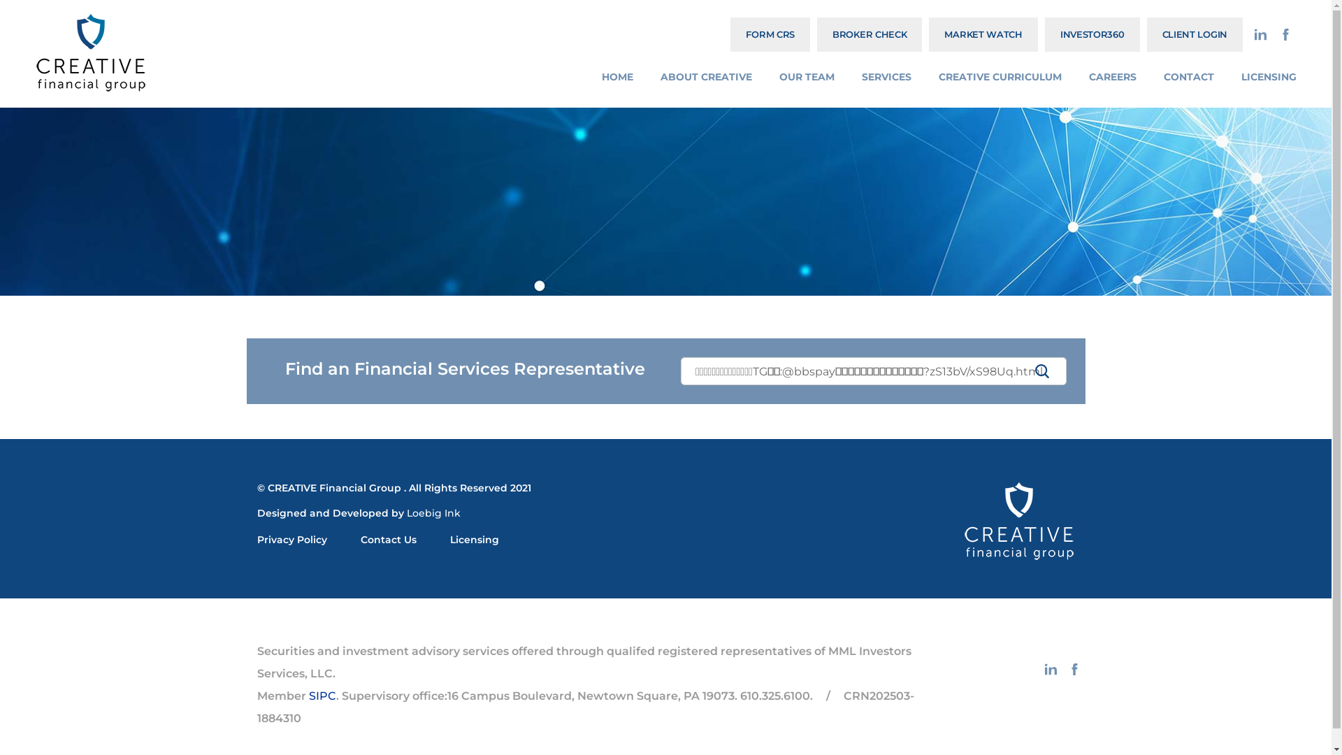 Image resolution: width=1342 pixels, height=755 pixels. What do you see at coordinates (475, 540) in the screenshot?
I see `Licensing` at bounding box center [475, 540].